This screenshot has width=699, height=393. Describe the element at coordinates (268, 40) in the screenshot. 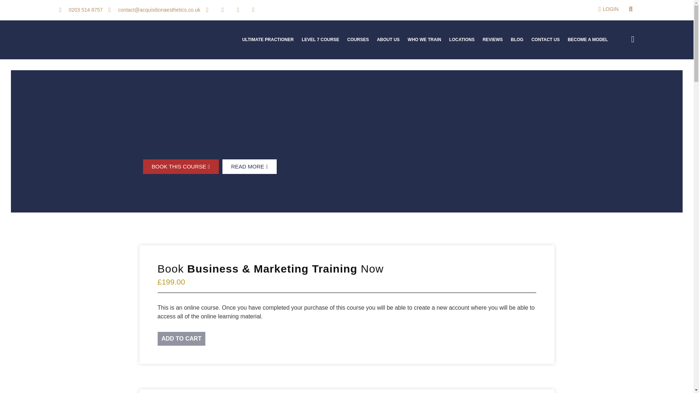

I see `ULTIMATE PRACTIONER` at that location.